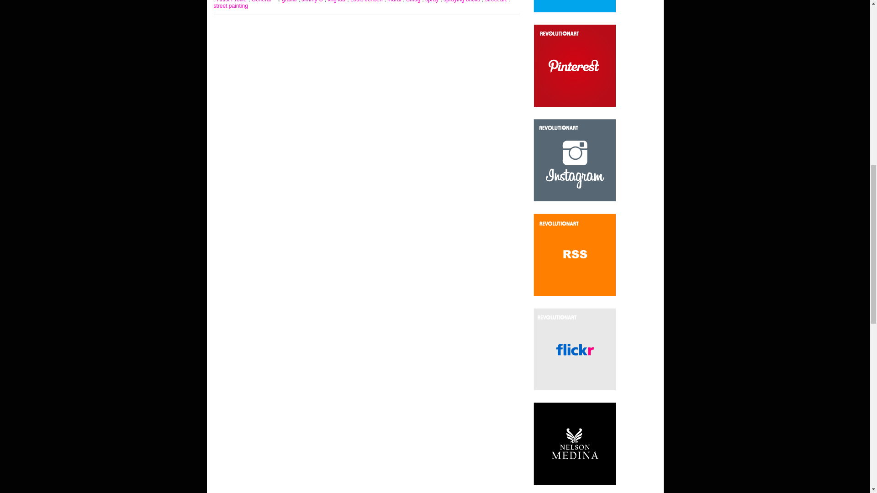  Describe the element at coordinates (232, 1) in the screenshot. I see `Artist Profile` at that location.